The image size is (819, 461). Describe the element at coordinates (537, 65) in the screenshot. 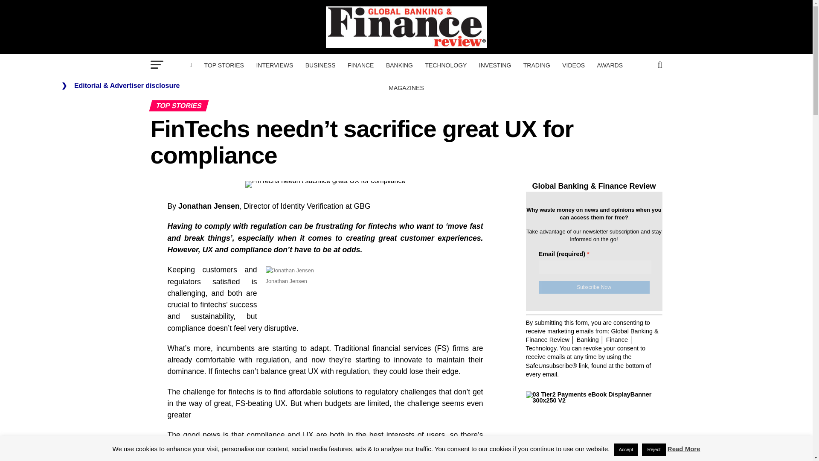

I see `TRADING` at that location.